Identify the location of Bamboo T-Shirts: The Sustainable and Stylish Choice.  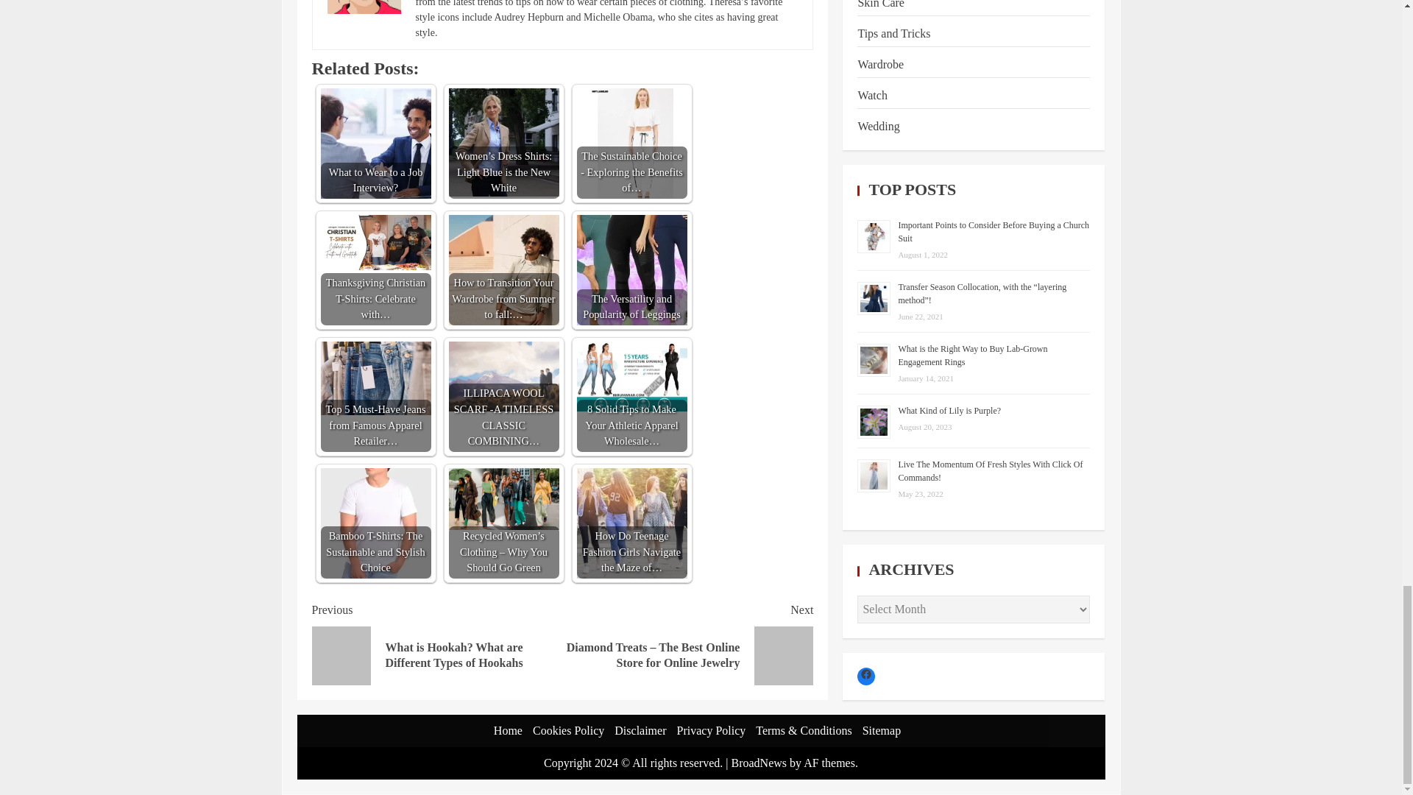
(375, 523).